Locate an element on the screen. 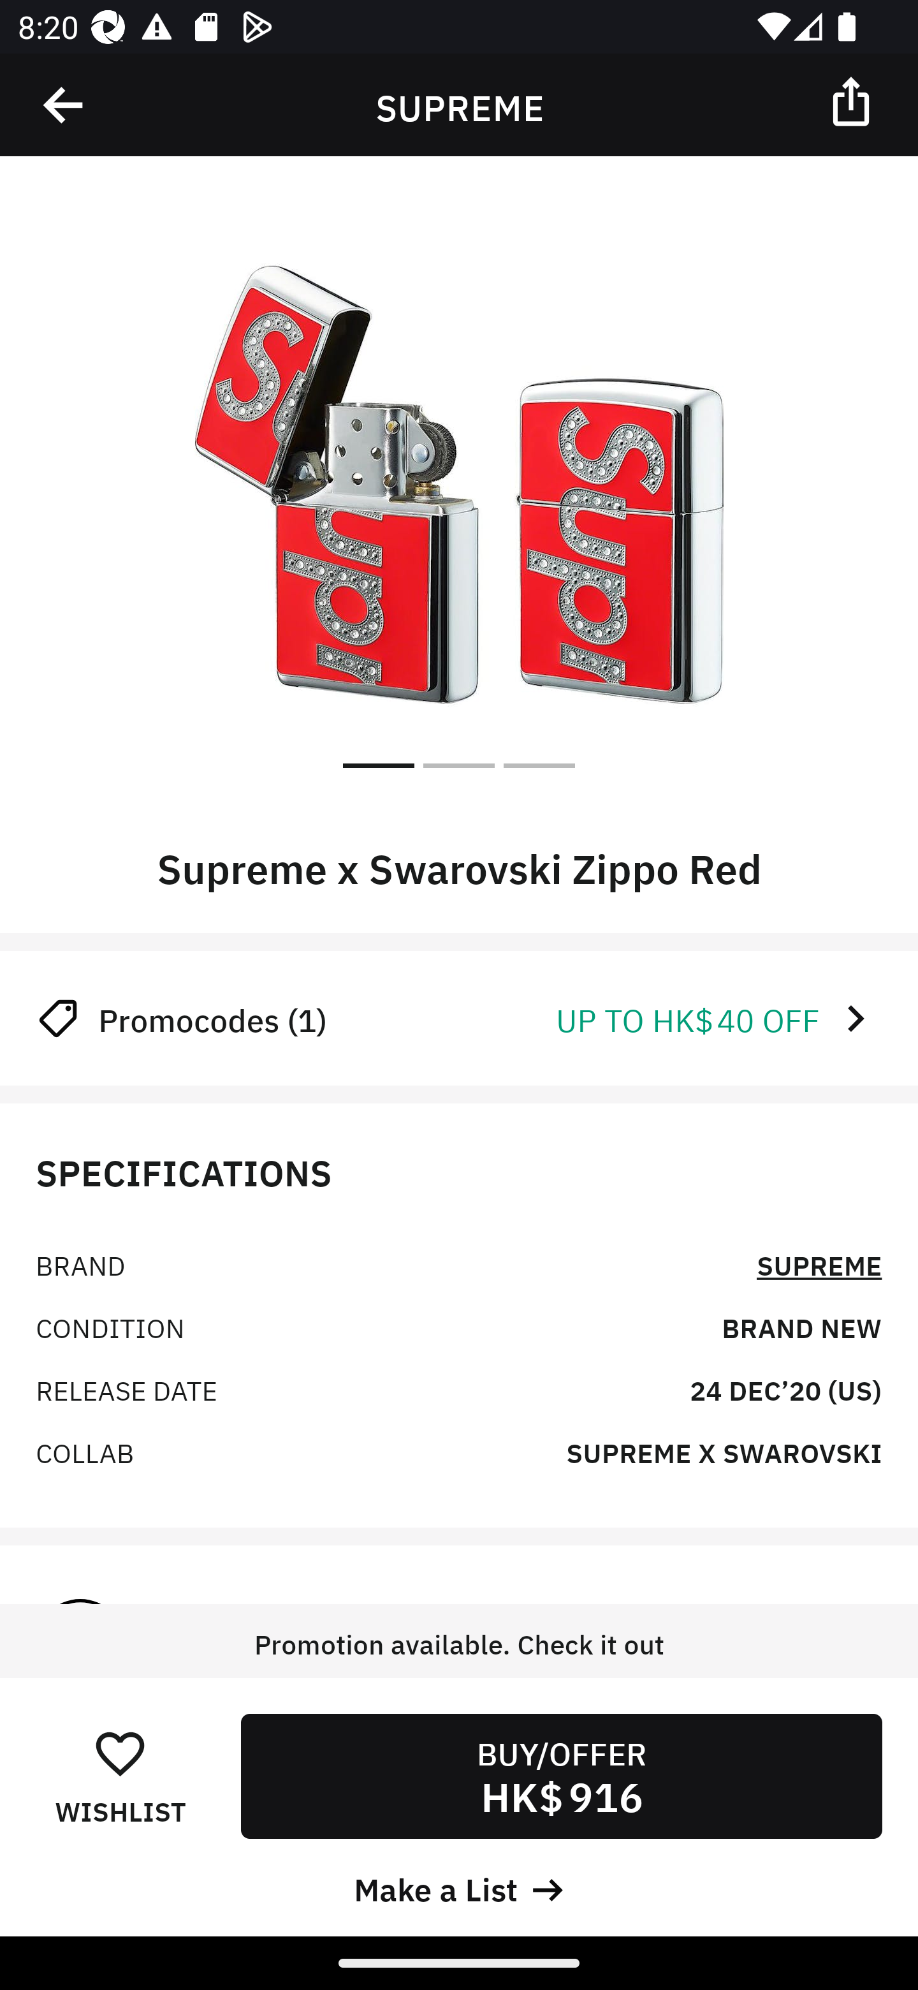 Image resolution: width=918 pixels, height=1990 pixels. 󰋕 is located at coordinates (120, 1753).